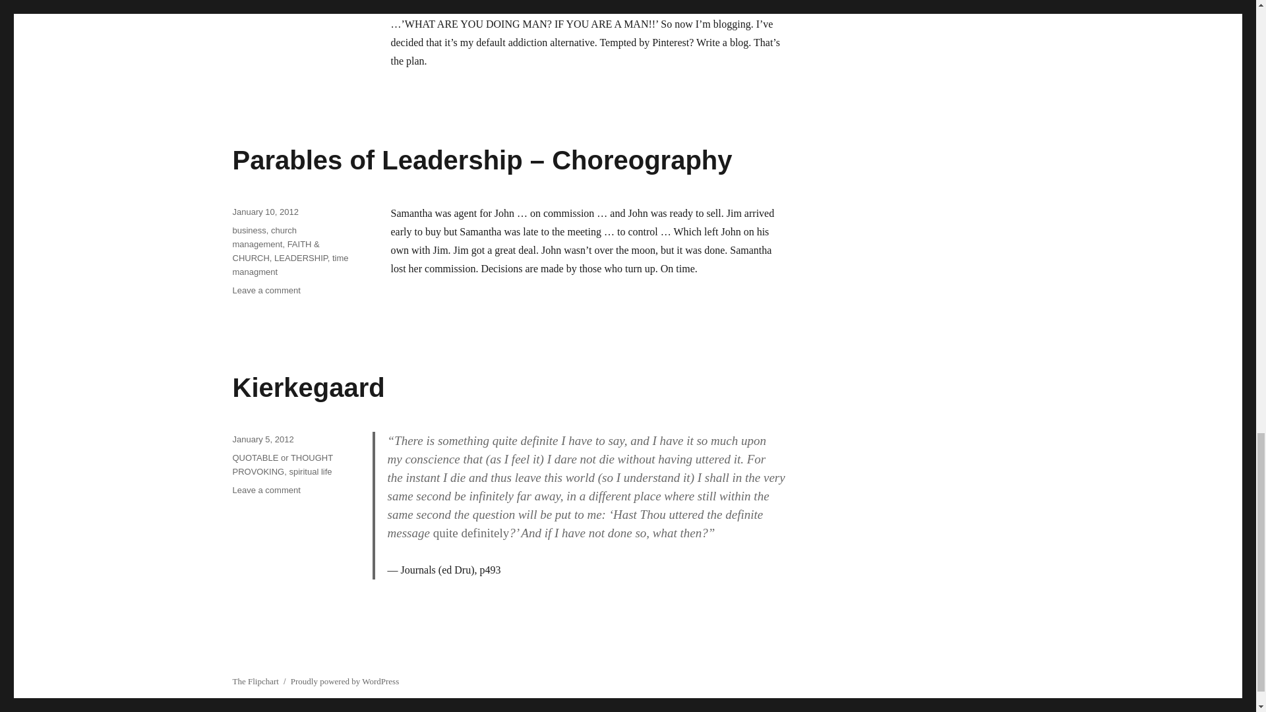  Describe the element at coordinates (290, 265) in the screenshot. I see `time managment` at that location.